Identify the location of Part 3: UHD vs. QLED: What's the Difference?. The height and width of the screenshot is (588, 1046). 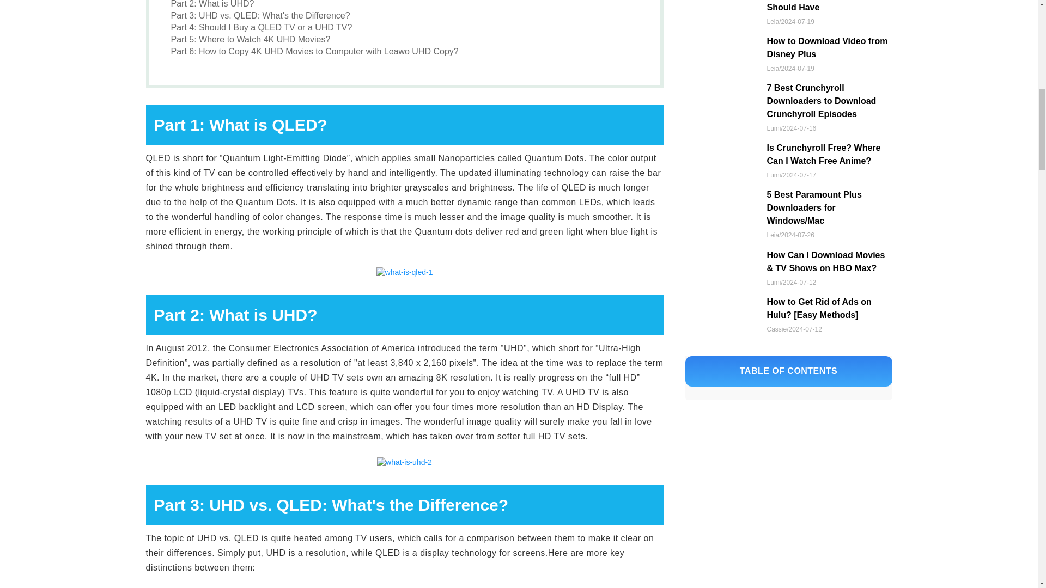
(260, 15).